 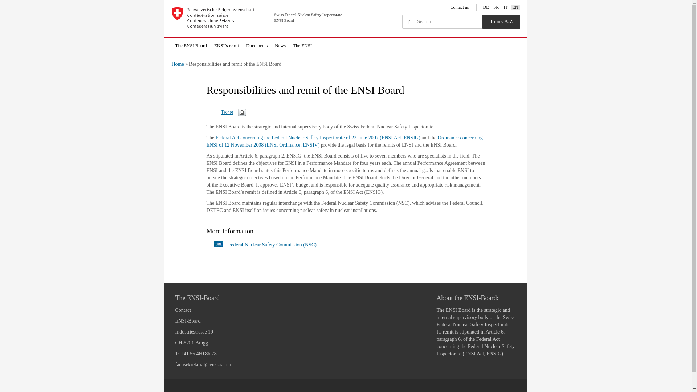 What do you see at coordinates (496, 7) in the screenshot?
I see `FR` at bounding box center [496, 7].